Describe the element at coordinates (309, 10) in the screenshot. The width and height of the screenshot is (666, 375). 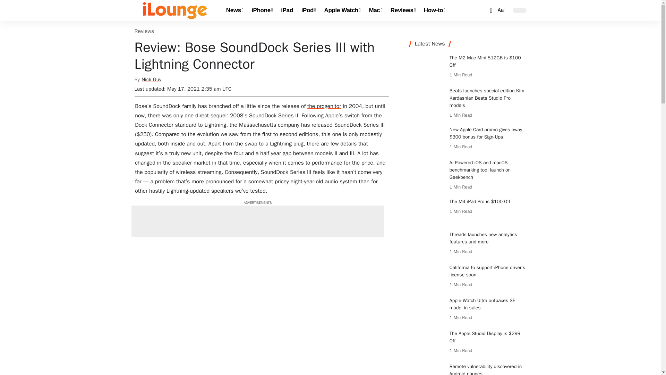
I see `iPod` at that location.